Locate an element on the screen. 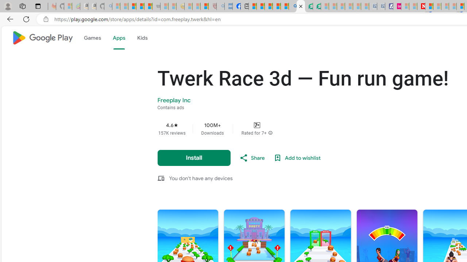 This screenshot has width=467, height=262. Microsoft account | Privacy - Sleeping is located at coordinates (405, 7).